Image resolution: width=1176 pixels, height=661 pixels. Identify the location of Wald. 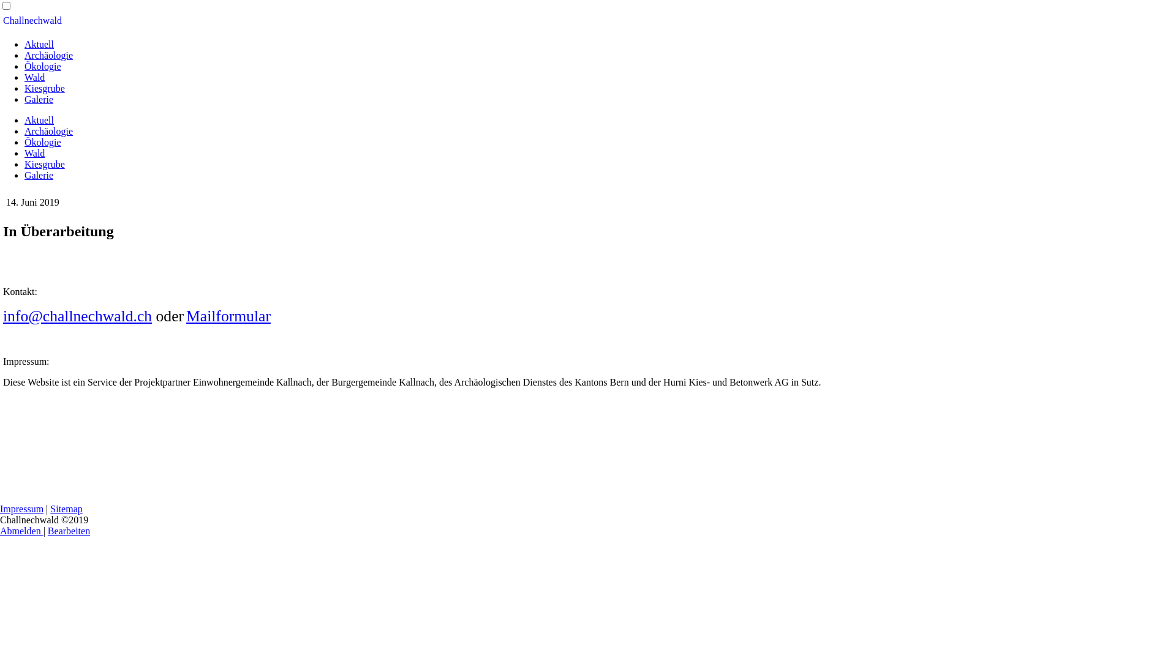
(34, 77).